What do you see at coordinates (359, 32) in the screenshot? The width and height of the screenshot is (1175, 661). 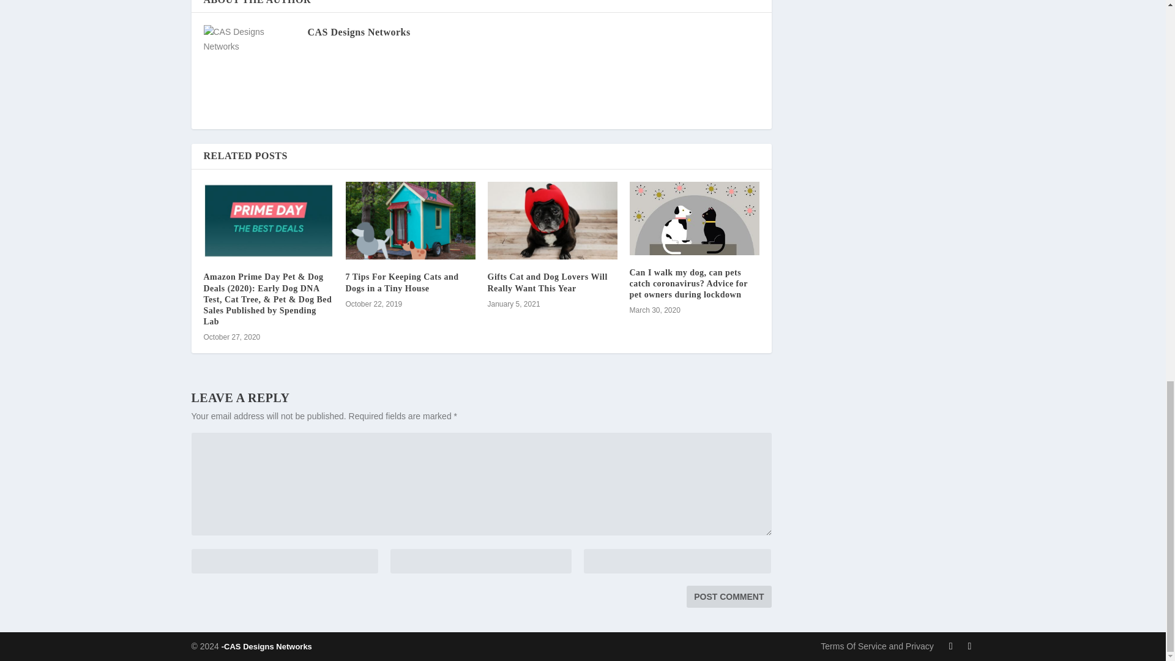 I see `CAS Designs Networks` at bounding box center [359, 32].